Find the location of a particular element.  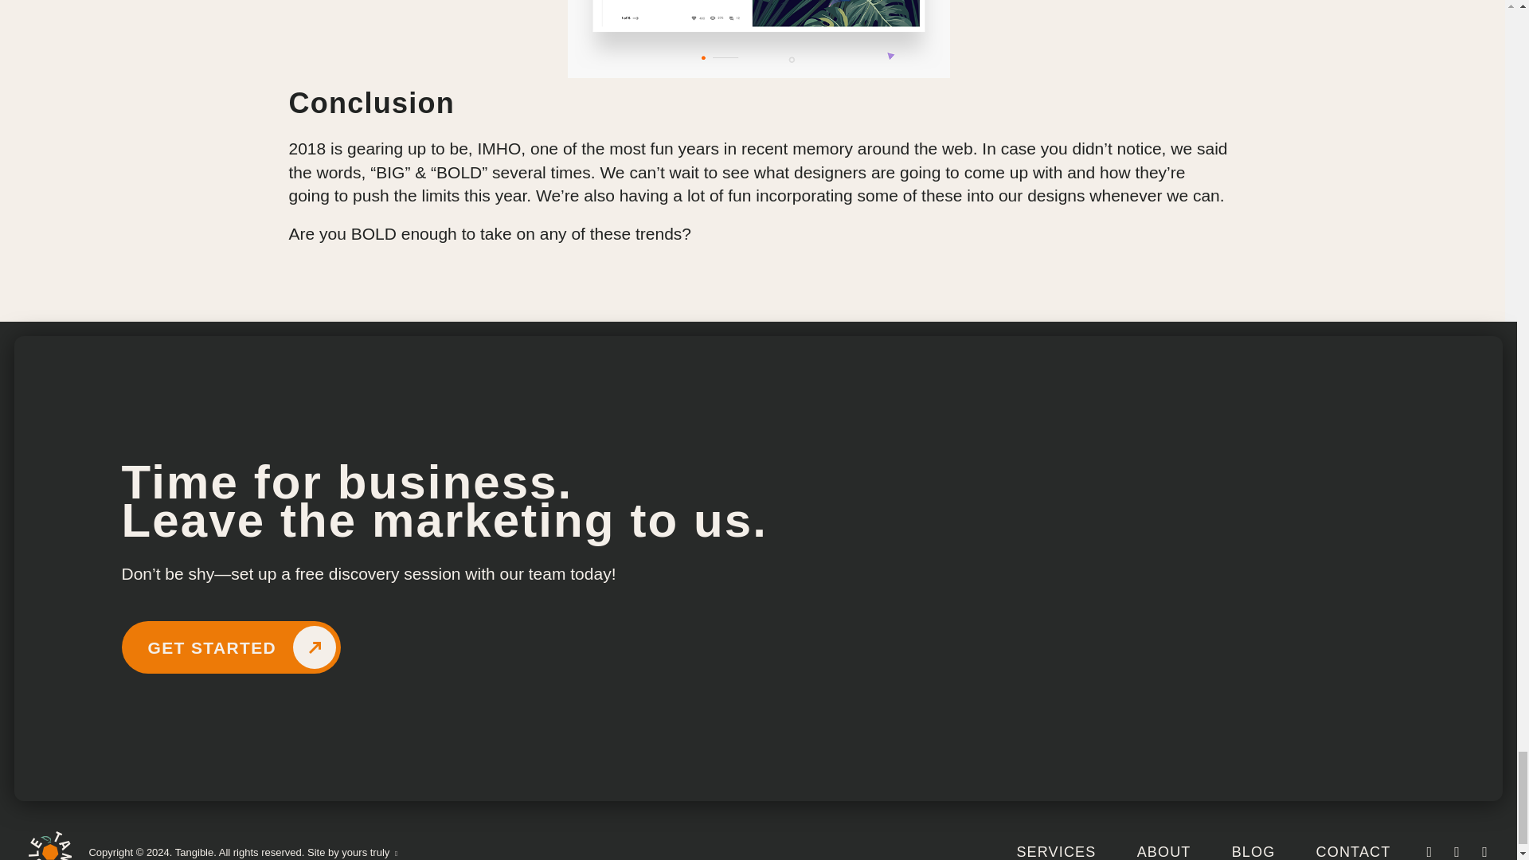

ABOUT is located at coordinates (1164, 852).